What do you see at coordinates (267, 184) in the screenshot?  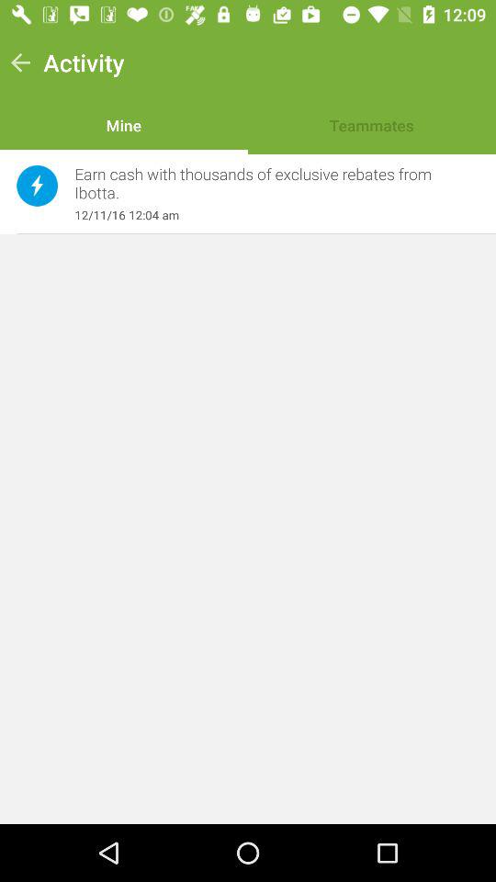 I see `select earn cash with` at bounding box center [267, 184].